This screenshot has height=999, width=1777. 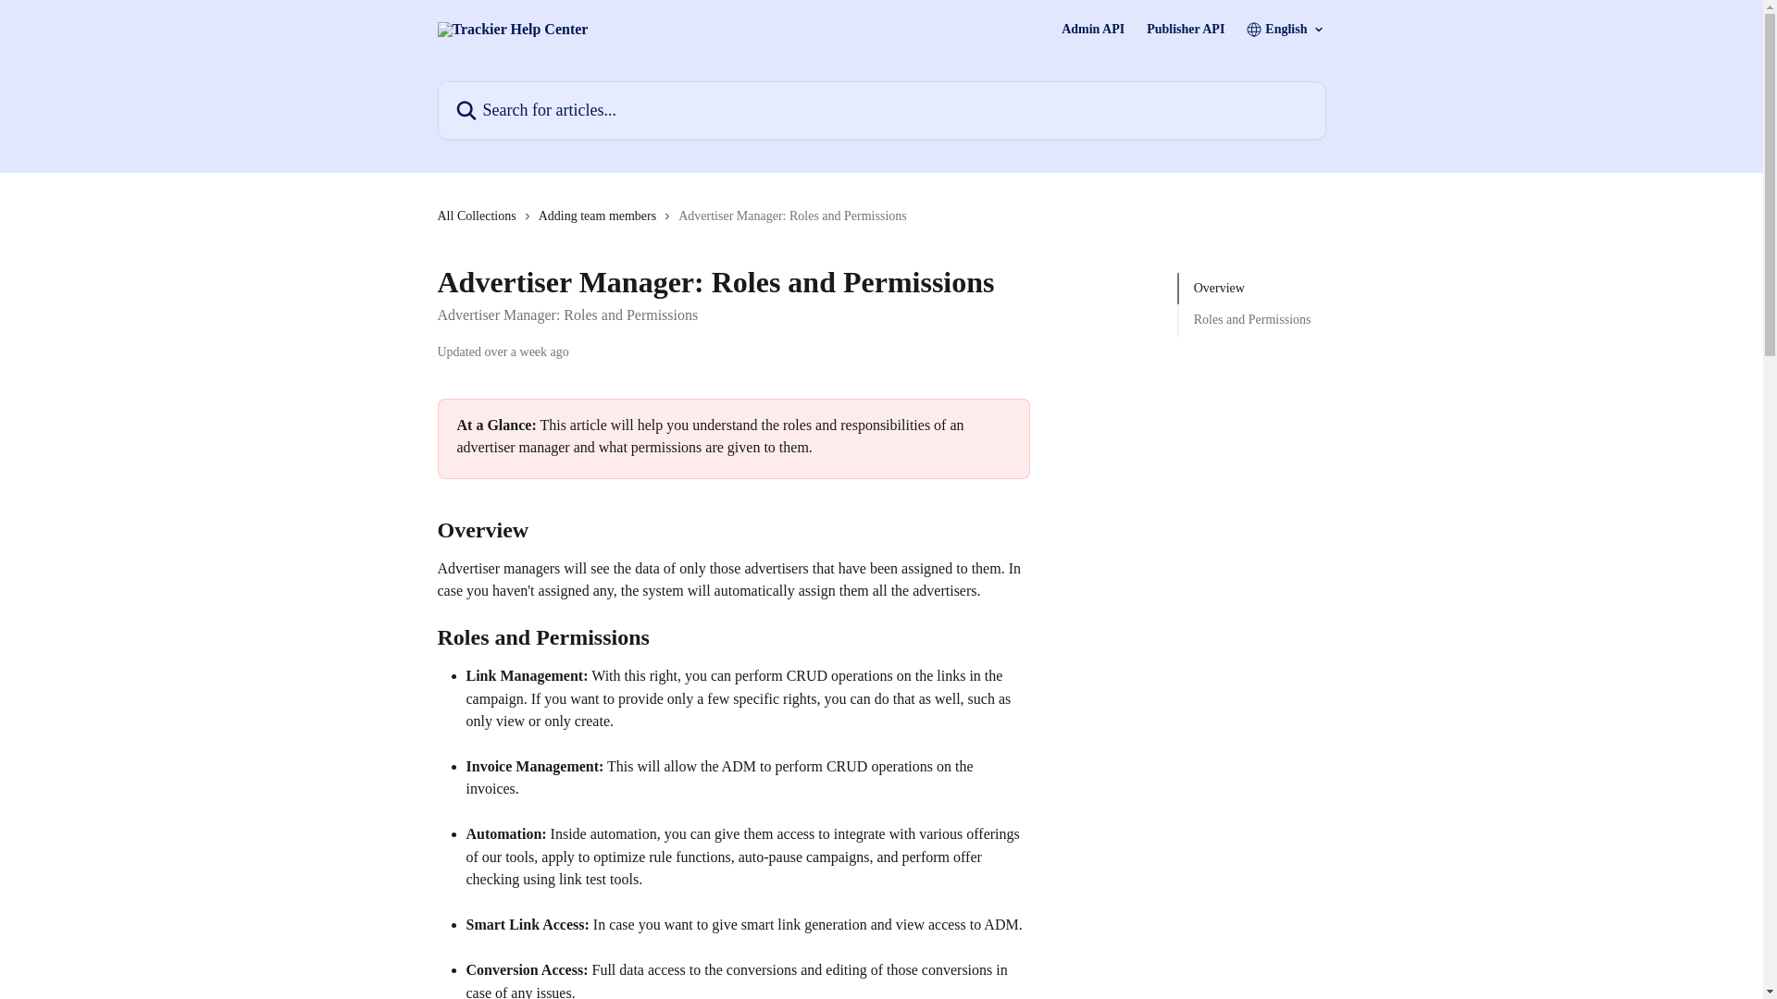 I want to click on All Collections, so click(x=479, y=216).